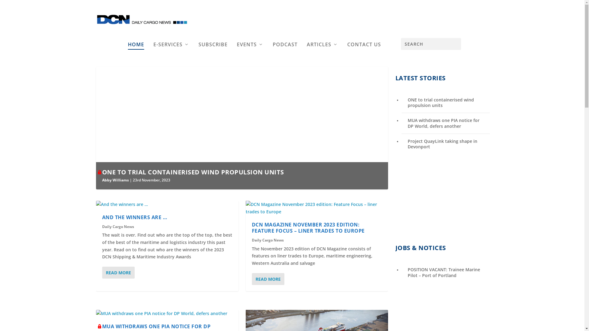  What do you see at coordinates (294, 139) in the screenshot?
I see `www.thedcn.com.au` at bounding box center [294, 139].